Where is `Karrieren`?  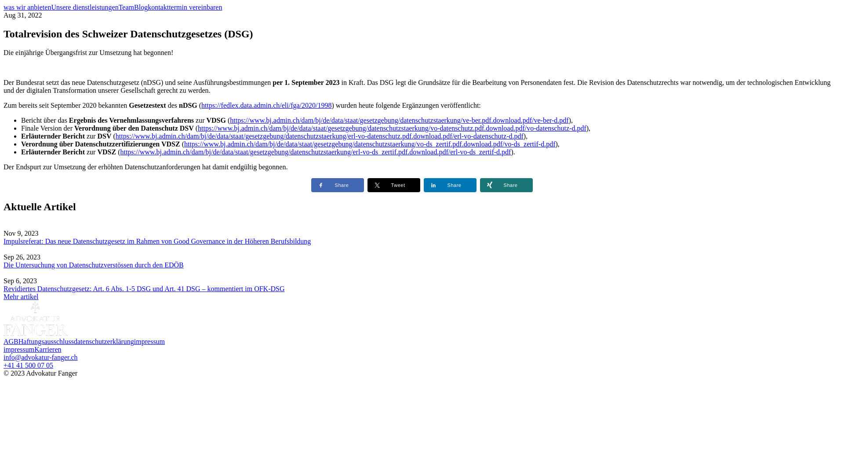 Karrieren is located at coordinates (47, 349).